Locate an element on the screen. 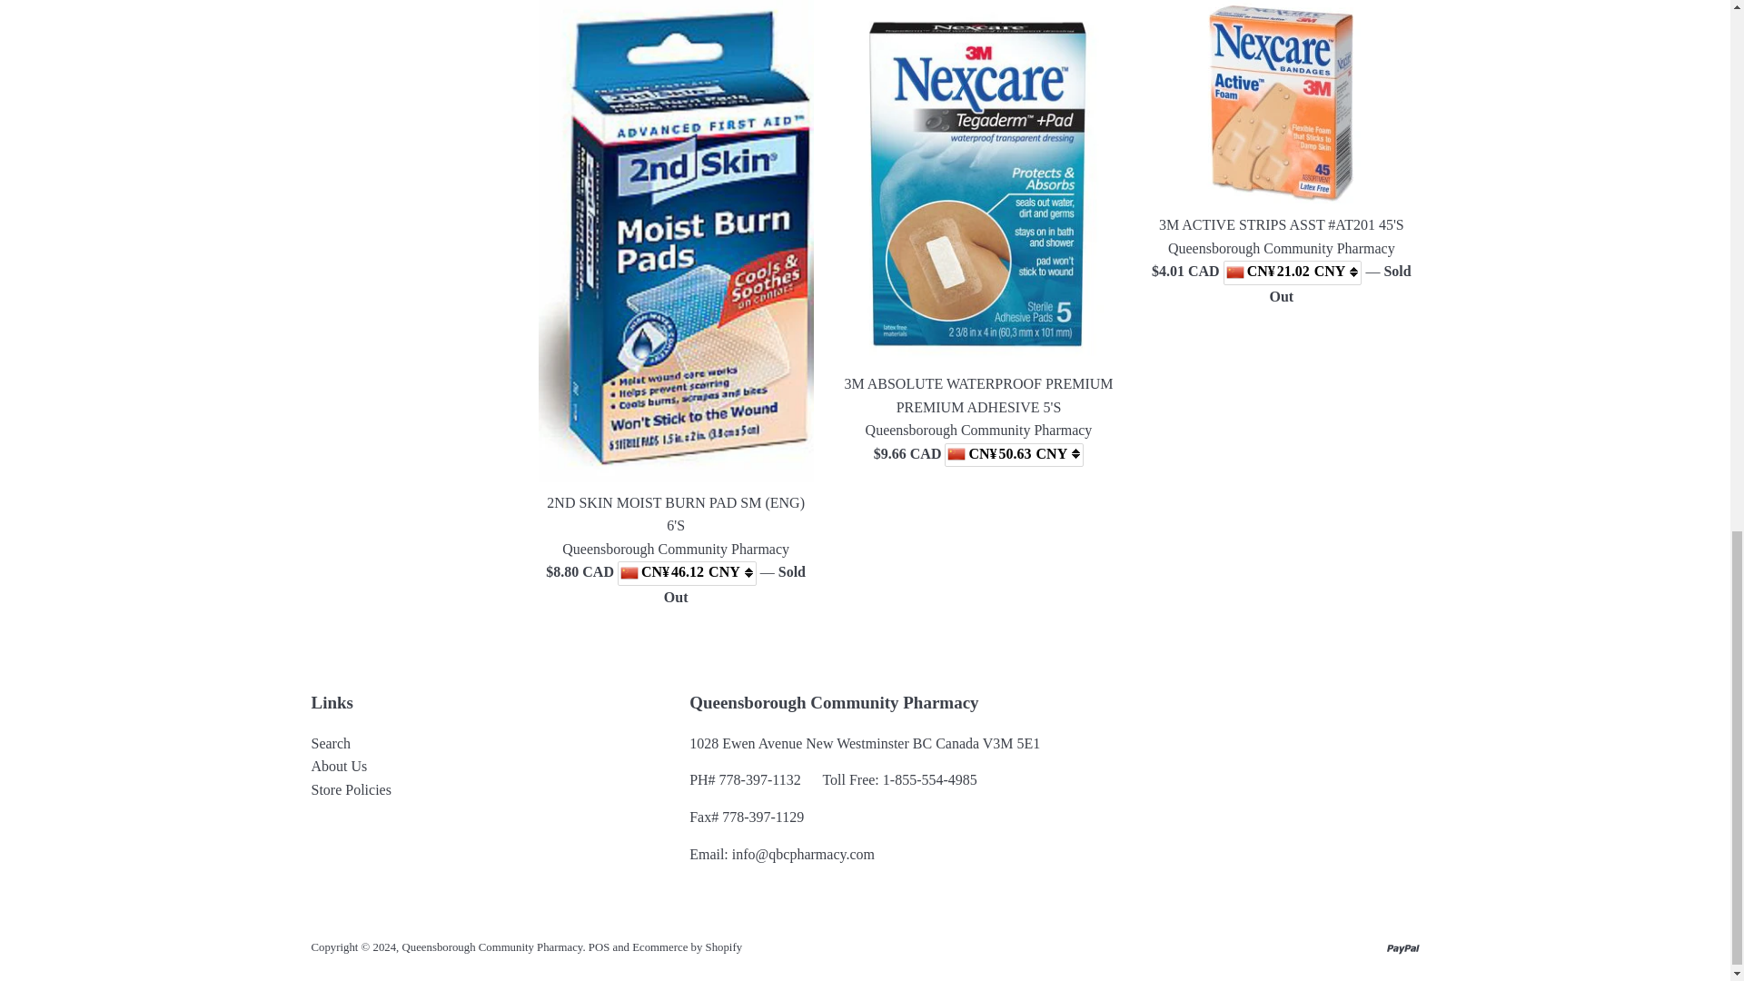 The height and width of the screenshot is (981, 1744). Search is located at coordinates (330, 743).